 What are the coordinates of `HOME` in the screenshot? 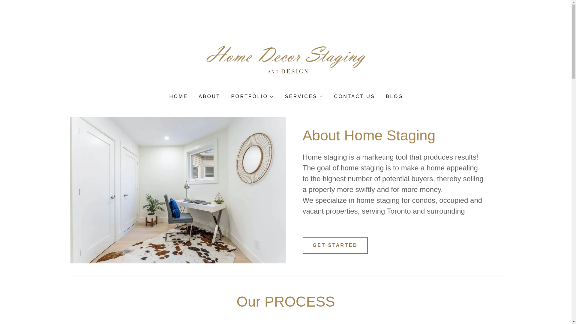 It's located at (178, 97).